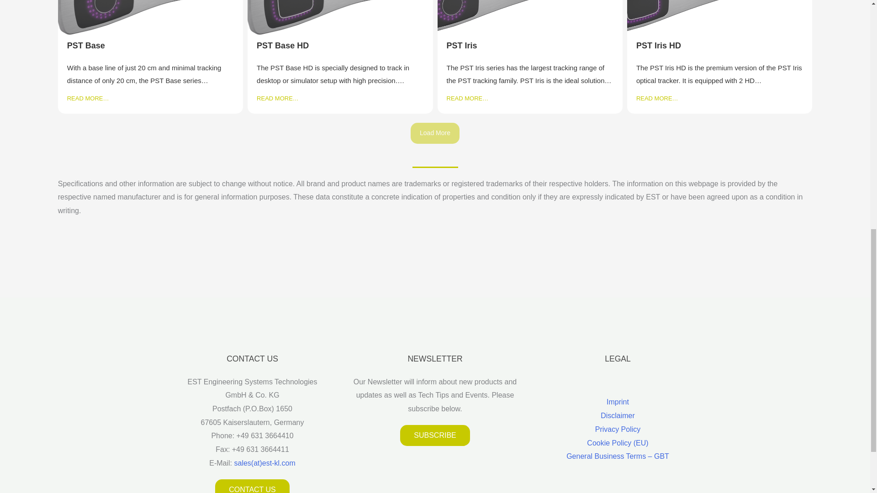  What do you see at coordinates (86, 46) in the screenshot?
I see `PST Base` at bounding box center [86, 46].